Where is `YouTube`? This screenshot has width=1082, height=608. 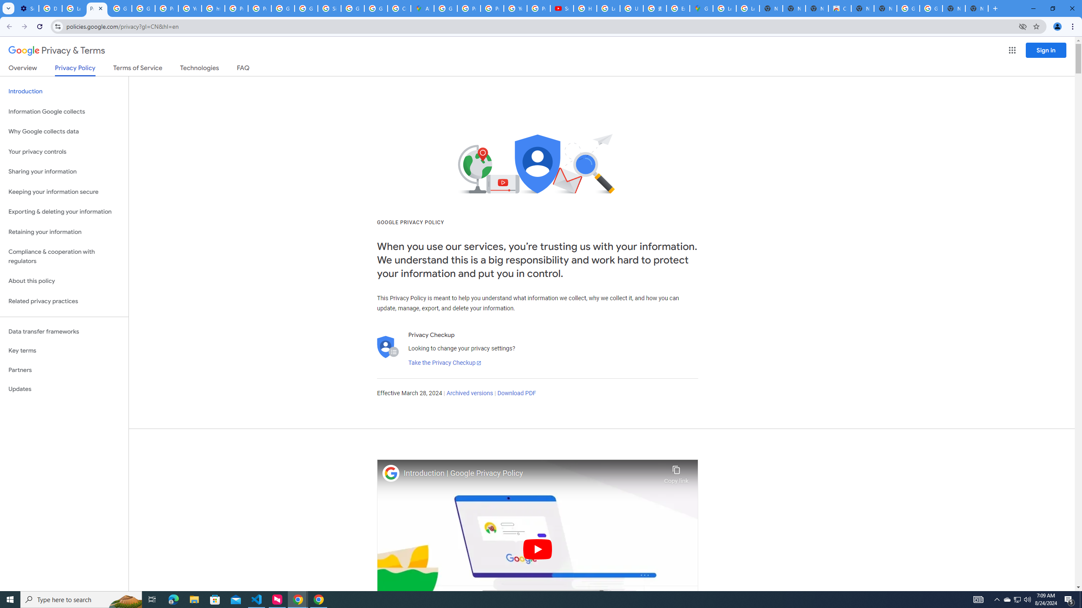
YouTube is located at coordinates (515, 8).